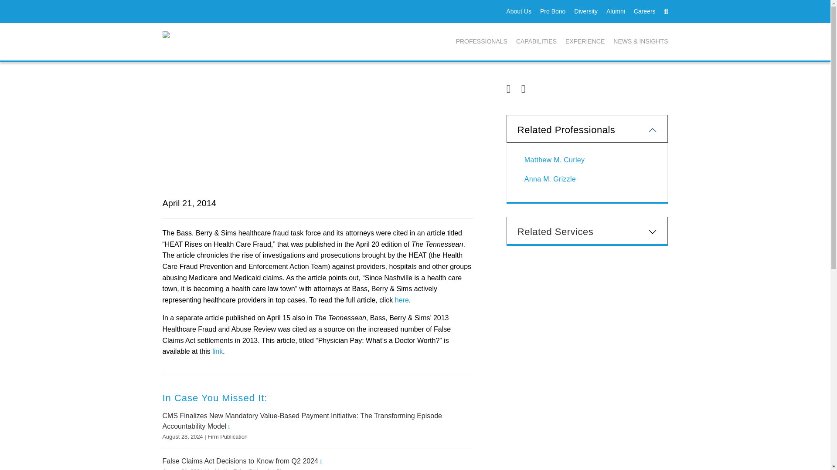  Describe the element at coordinates (586, 11) in the screenshot. I see `Diversity` at that location.